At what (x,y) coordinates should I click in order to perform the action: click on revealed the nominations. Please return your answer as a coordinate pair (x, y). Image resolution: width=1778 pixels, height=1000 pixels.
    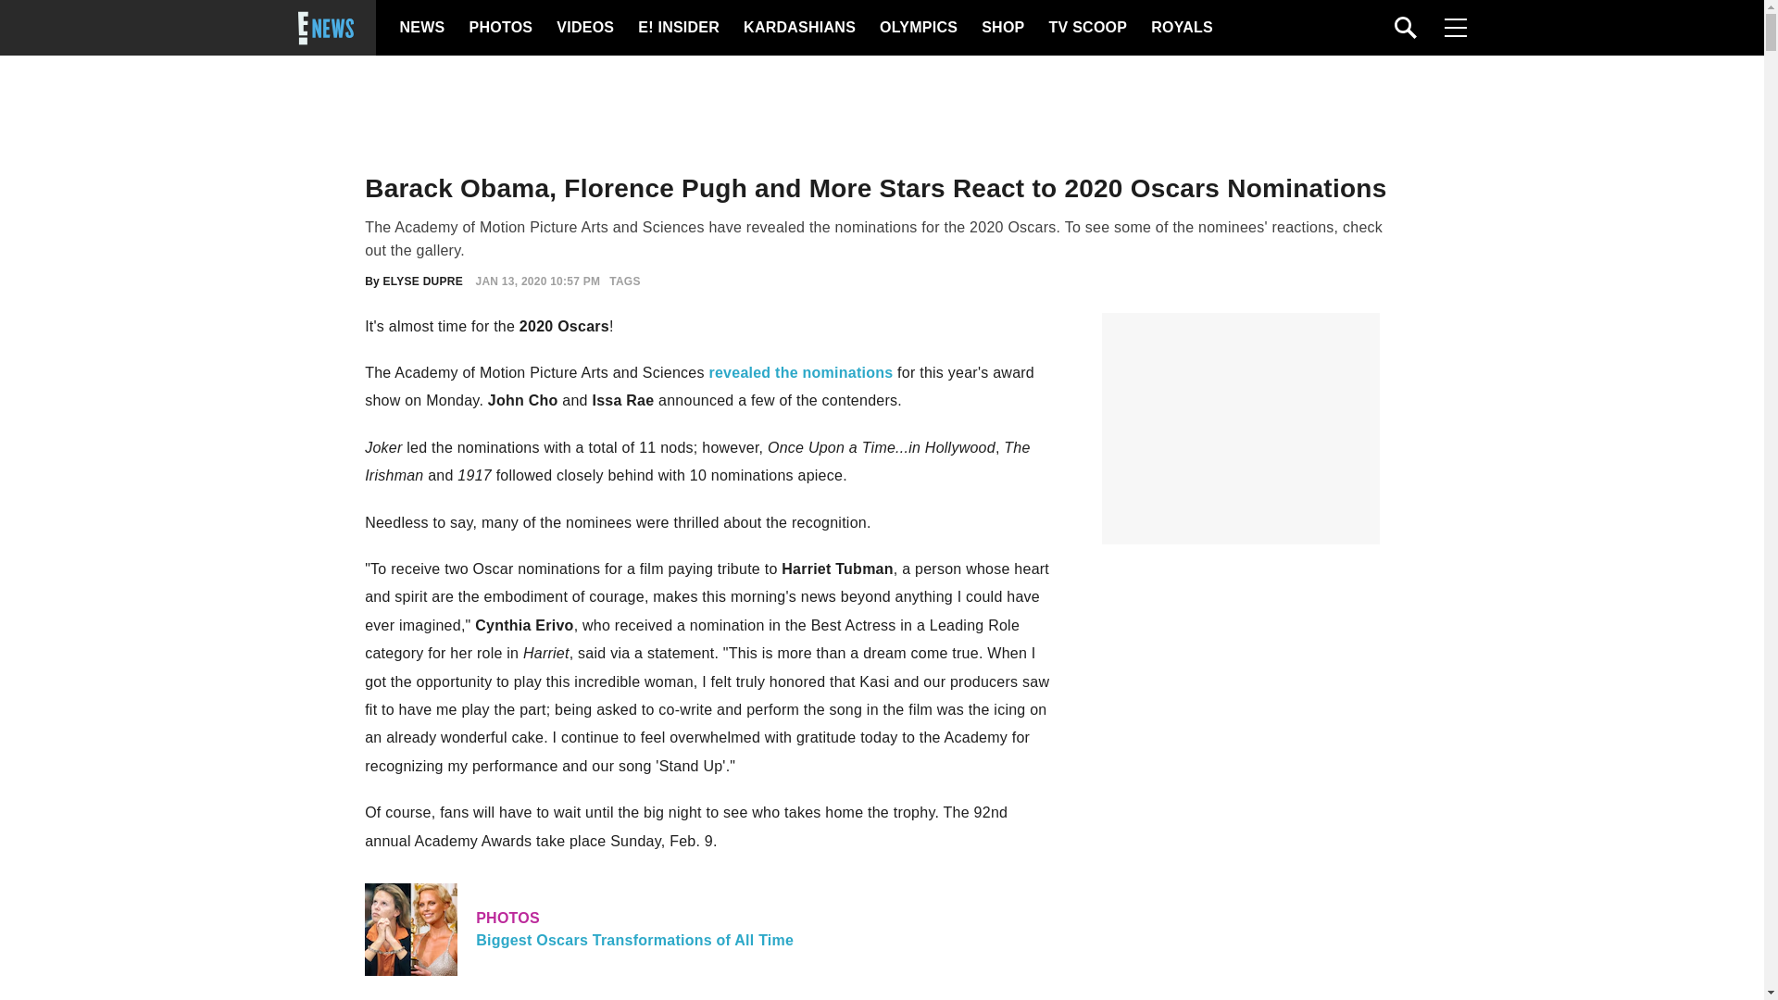
    Looking at the image, I should click on (800, 372).